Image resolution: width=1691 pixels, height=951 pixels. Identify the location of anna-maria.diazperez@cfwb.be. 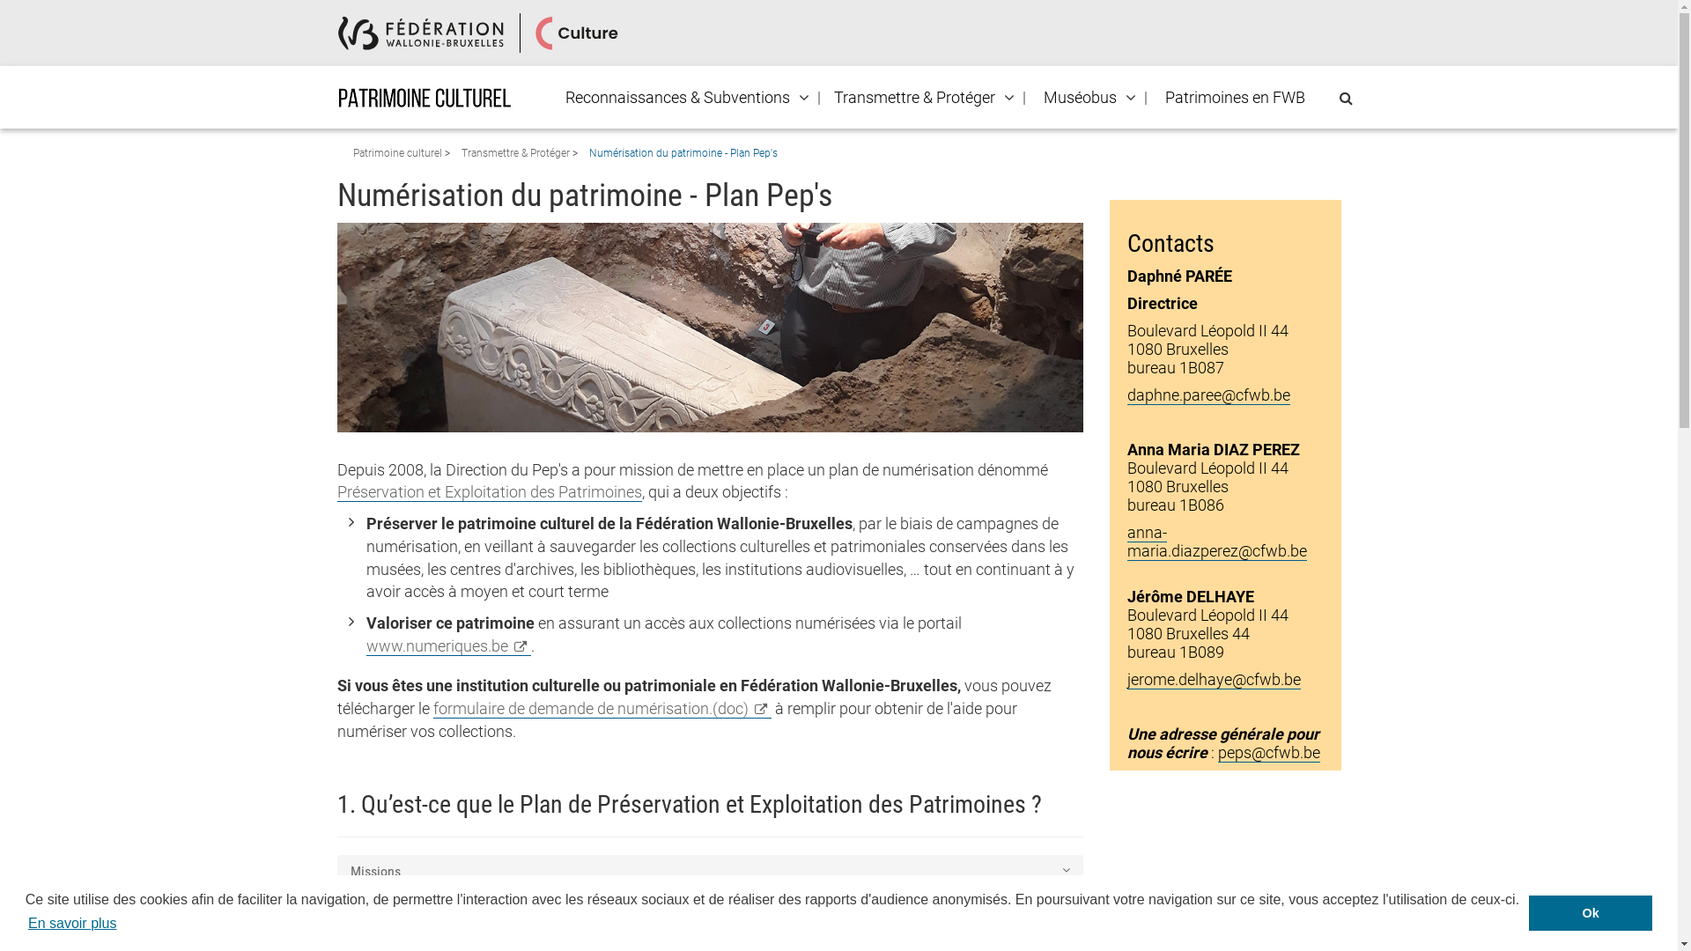
(1217, 542).